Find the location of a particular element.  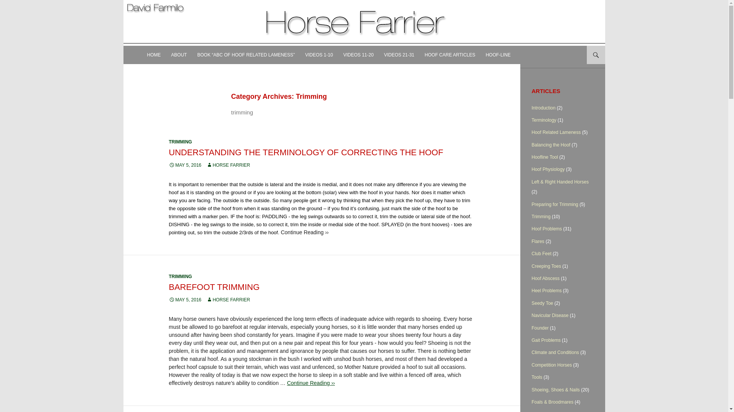

Gait Problems is located at coordinates (546, 340).